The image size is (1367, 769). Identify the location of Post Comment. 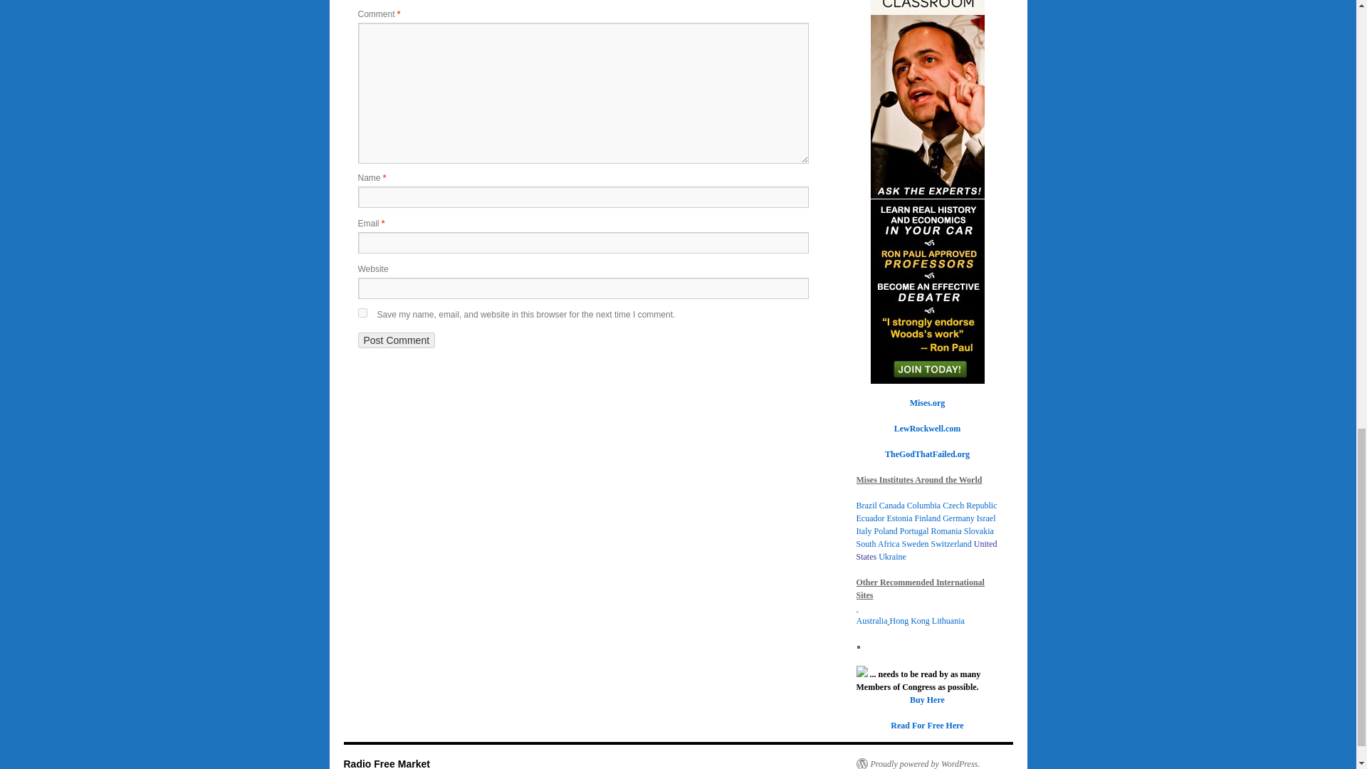
(396, 340).